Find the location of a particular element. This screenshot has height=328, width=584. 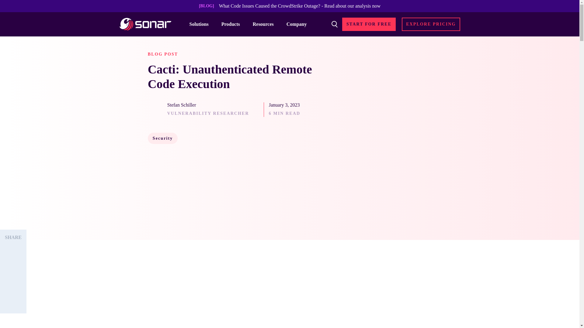

Home is located at coordinates (145, 24).